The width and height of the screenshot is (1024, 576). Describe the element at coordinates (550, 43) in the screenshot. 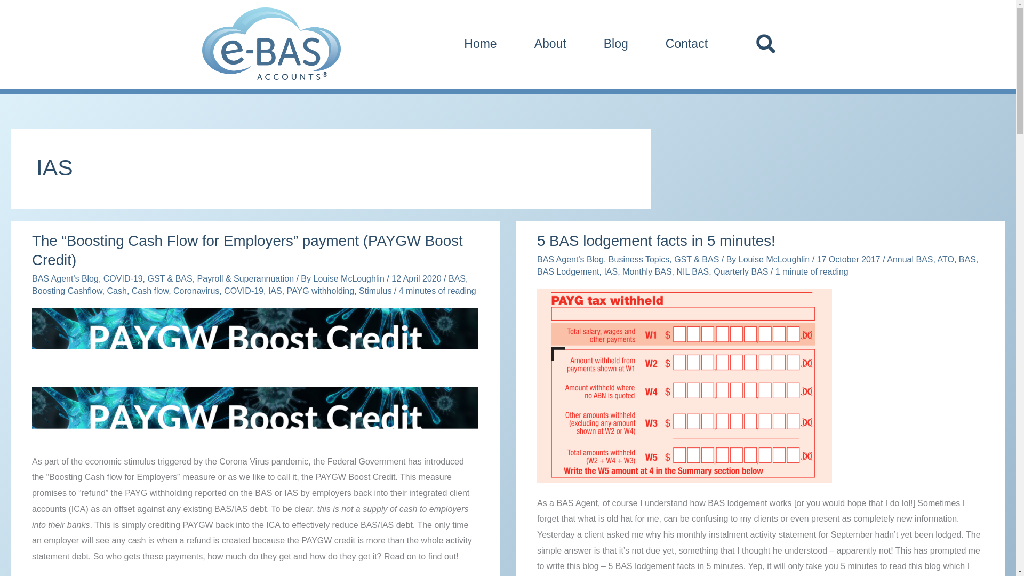

I see `About` at that location.